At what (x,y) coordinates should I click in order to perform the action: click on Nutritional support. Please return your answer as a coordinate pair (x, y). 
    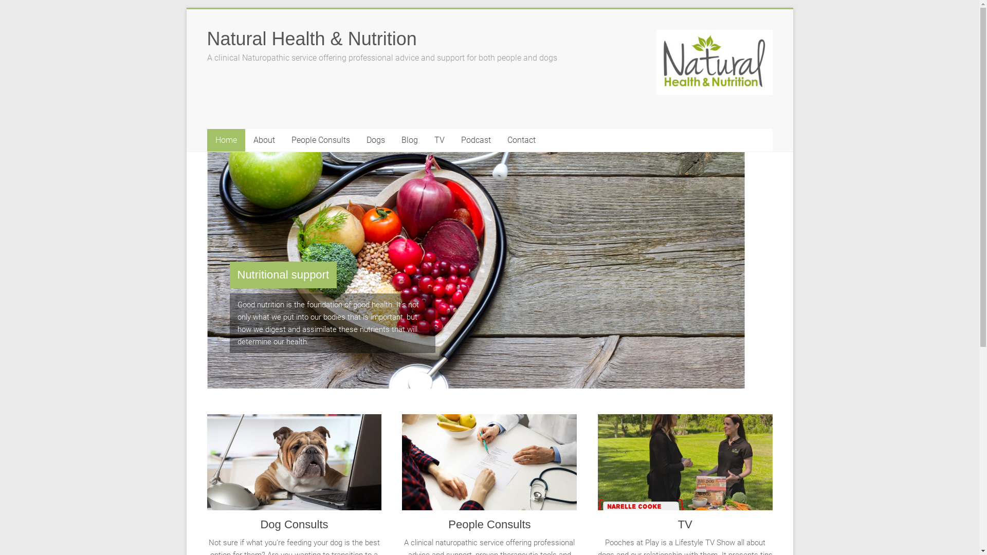
    Looking at the image, I should click on (283, 274).